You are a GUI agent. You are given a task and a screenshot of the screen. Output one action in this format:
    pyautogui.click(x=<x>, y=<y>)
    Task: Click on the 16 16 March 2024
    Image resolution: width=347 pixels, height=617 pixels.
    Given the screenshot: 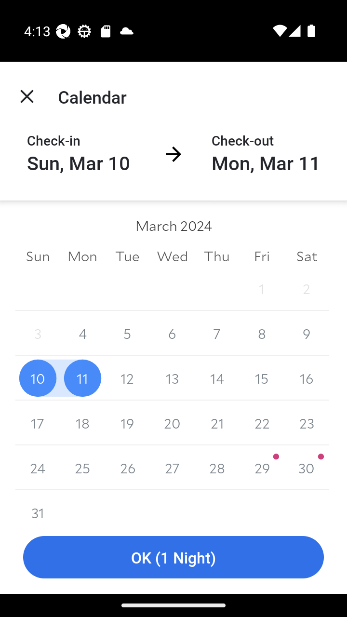 What is the action you would take?
    pyautogui.click(x=307, y=378)
    